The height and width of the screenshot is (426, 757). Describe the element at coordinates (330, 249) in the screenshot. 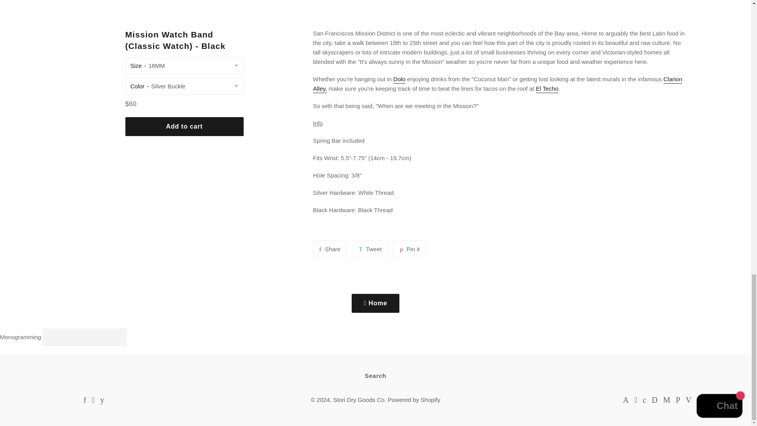

I see `Facebook` at that location.